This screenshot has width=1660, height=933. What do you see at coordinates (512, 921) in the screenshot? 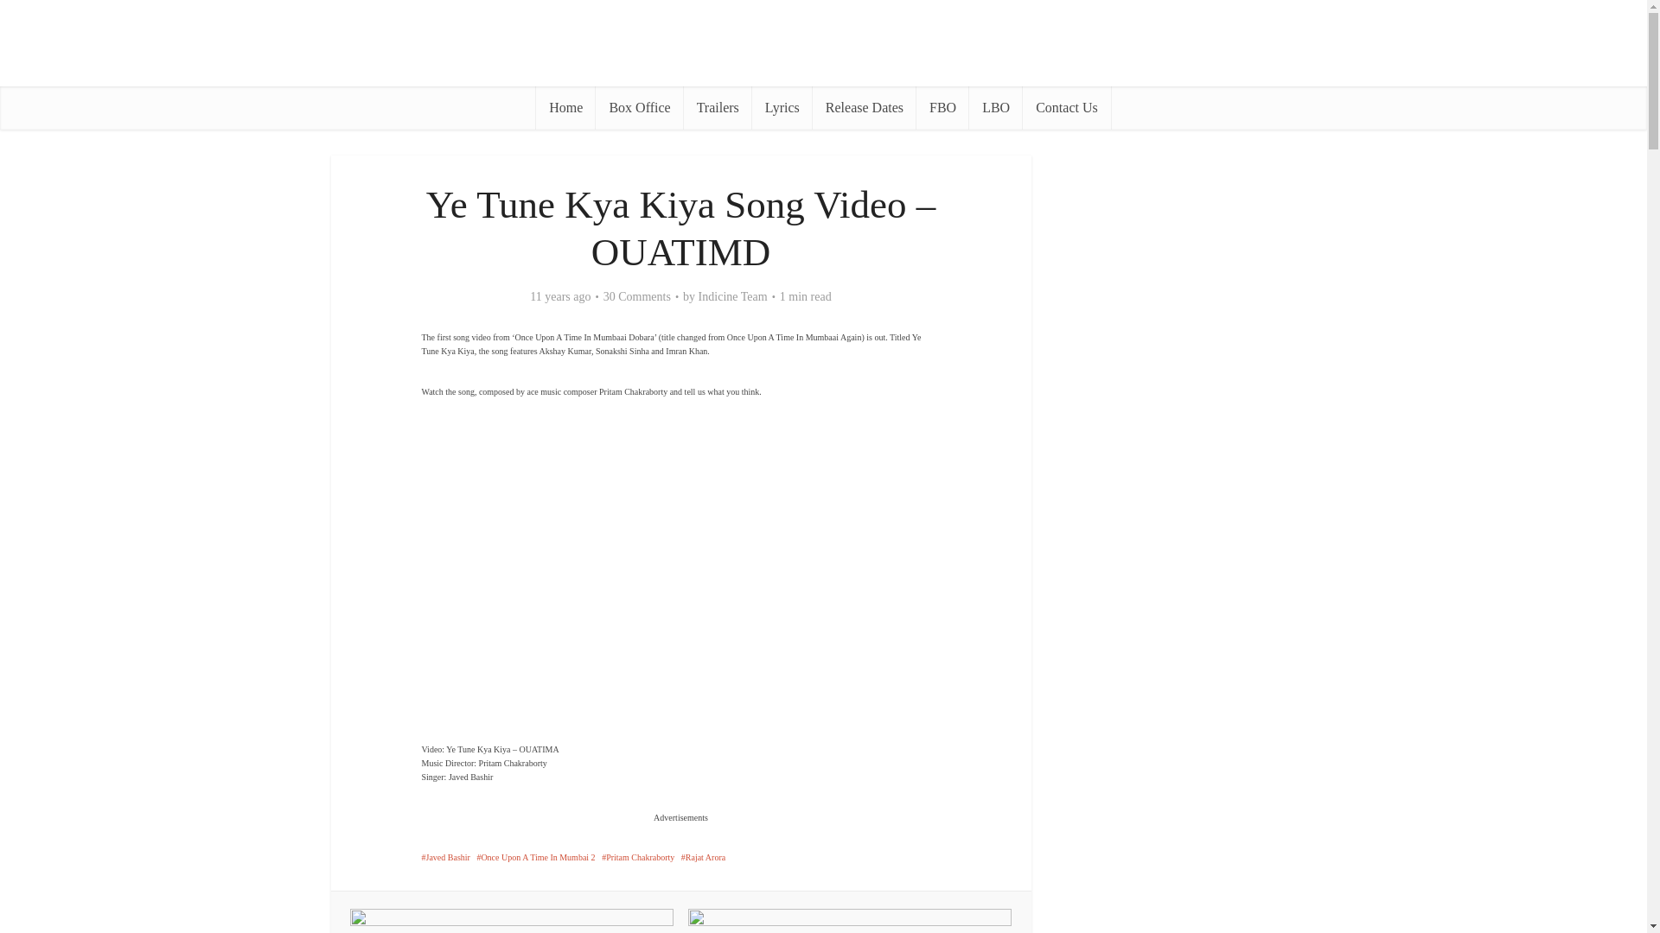
I see `Dedh Ishqiya Release Date and Stills` at bounding box center [512, 921].